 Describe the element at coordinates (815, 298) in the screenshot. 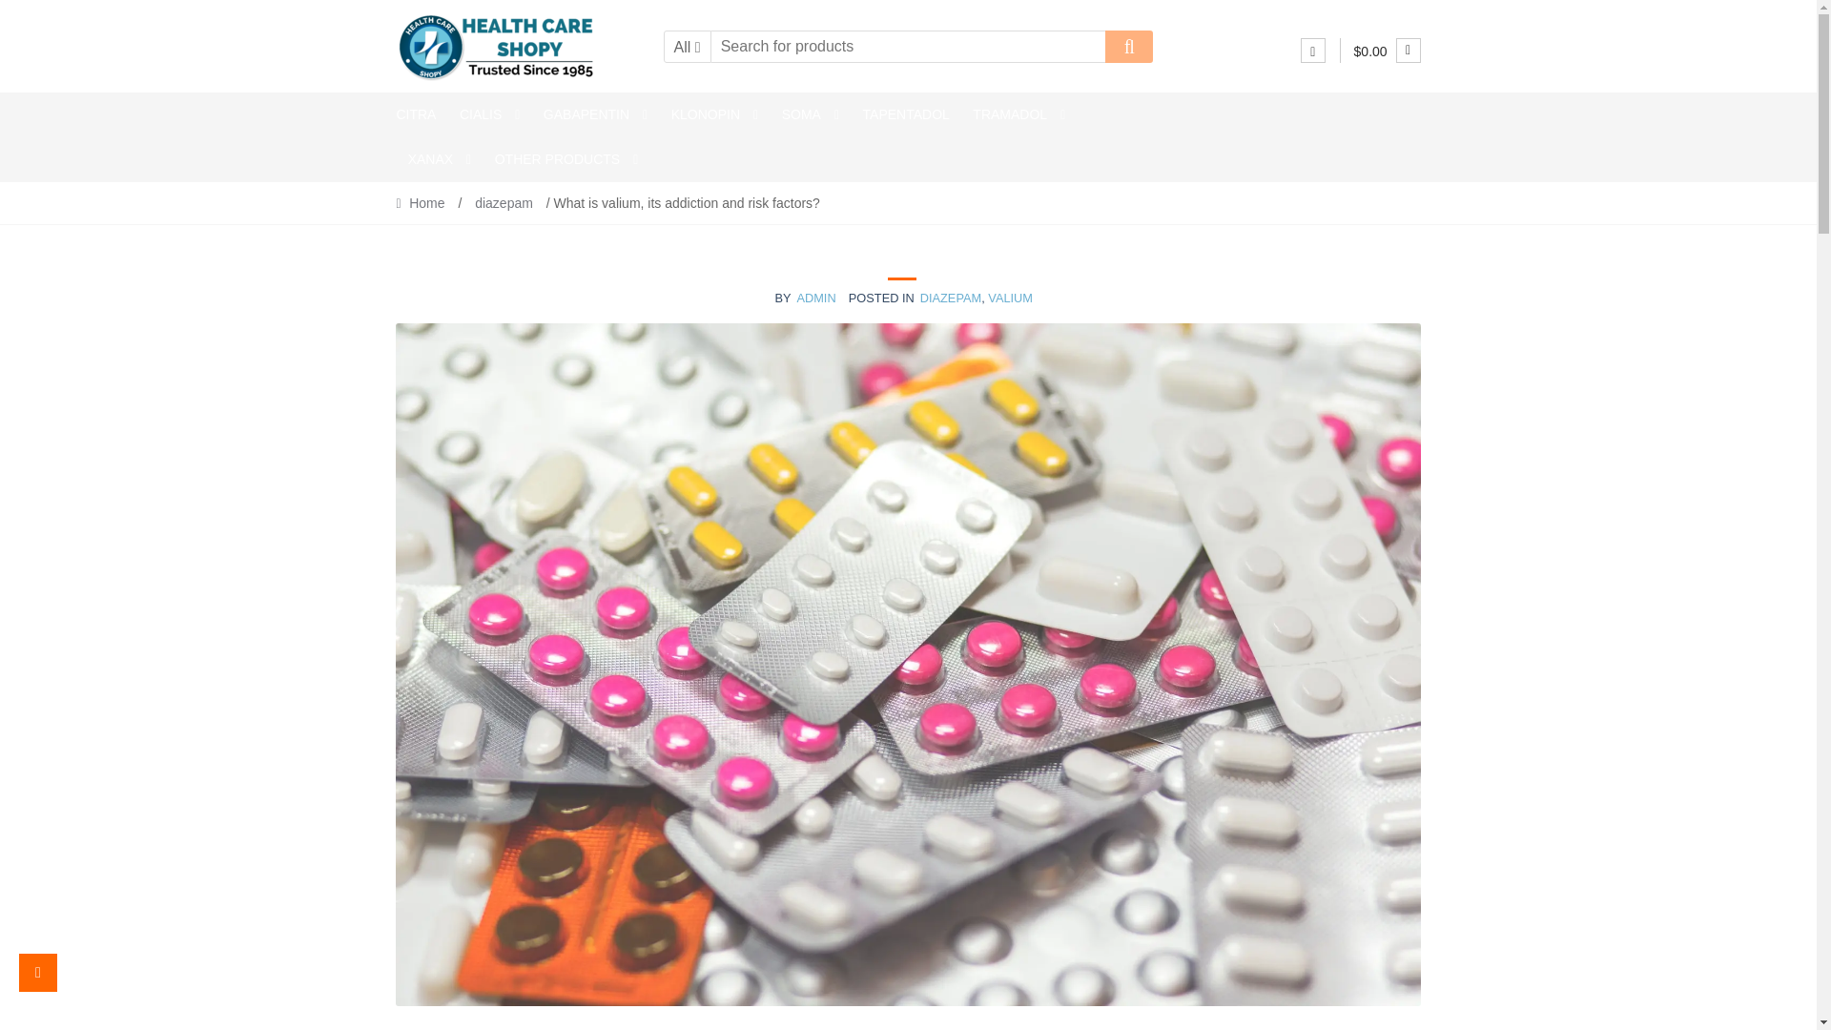

I see `Posts by admin` at that location.